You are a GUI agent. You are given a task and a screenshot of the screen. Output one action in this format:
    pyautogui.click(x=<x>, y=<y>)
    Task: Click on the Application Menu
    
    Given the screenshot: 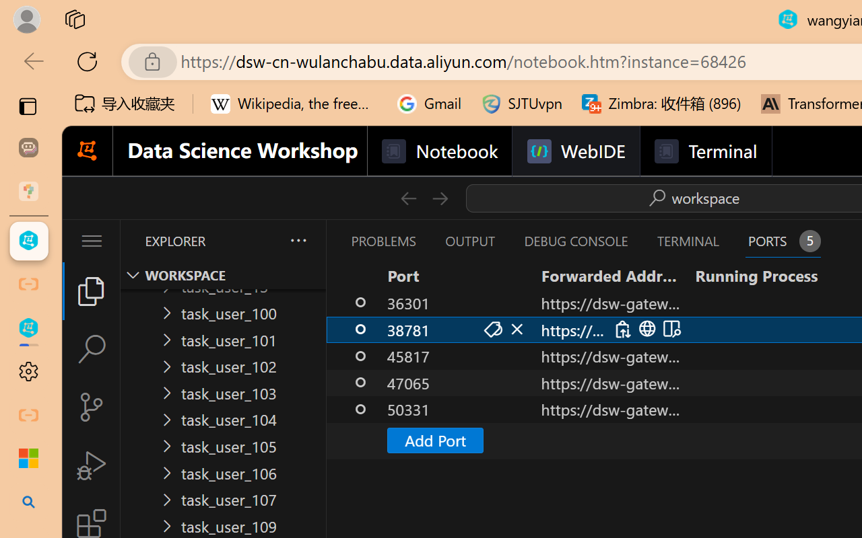 What is the action you would take?
    pyautogui.click(x=92, y=241)
    